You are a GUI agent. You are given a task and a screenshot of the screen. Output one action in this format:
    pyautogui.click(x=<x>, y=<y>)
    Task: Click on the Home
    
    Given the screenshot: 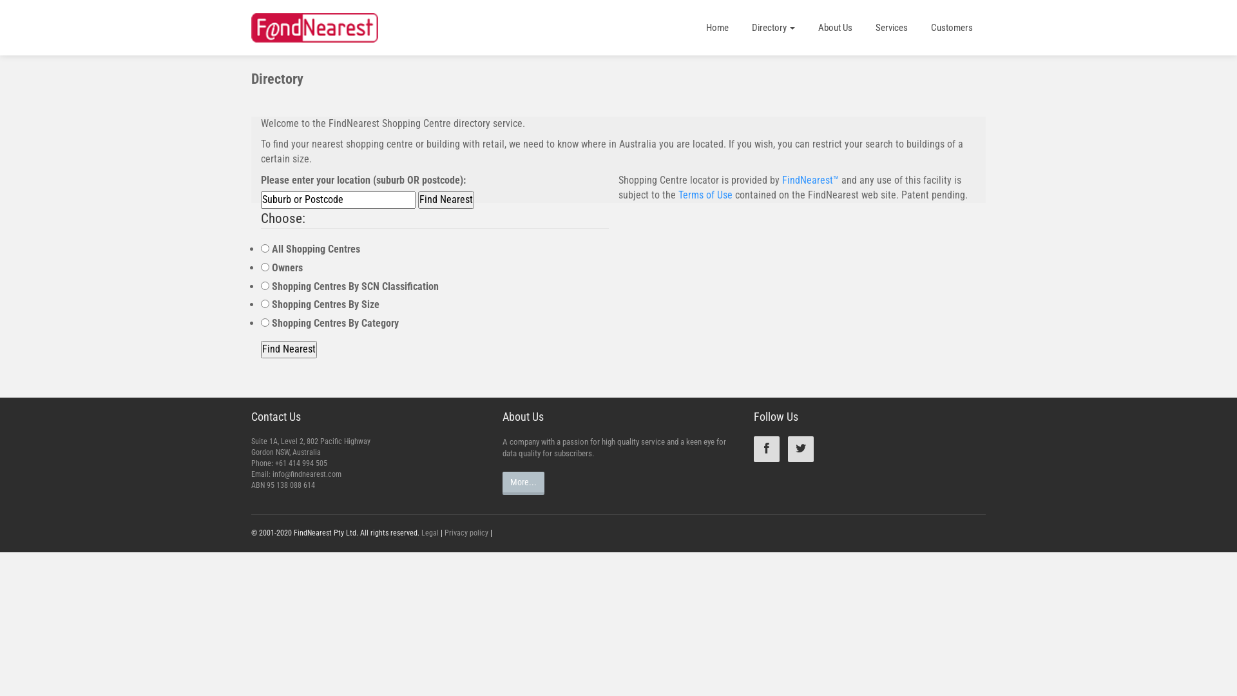 What is the action you would take?
    pyautogui.click(x=718, y=28)
    